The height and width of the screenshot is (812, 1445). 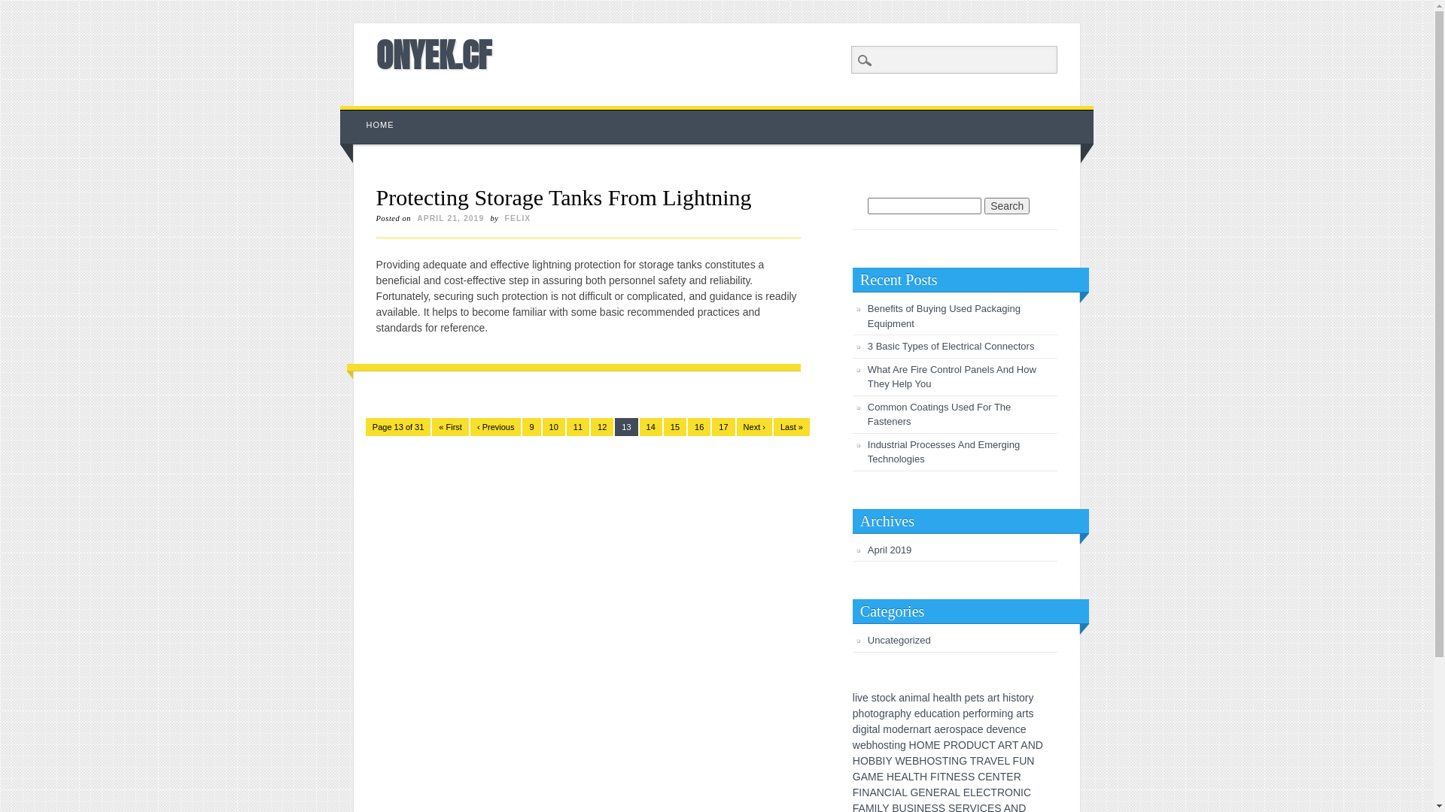 What do you see at coordinates (945, 761) in the screenshot?
I see `T` at bounding box center [945, 761].